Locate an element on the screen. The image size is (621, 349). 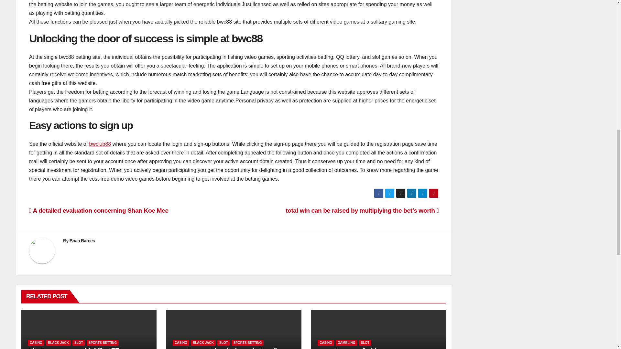
trip to success with Vibet77 is located at coordinates (73, 348).